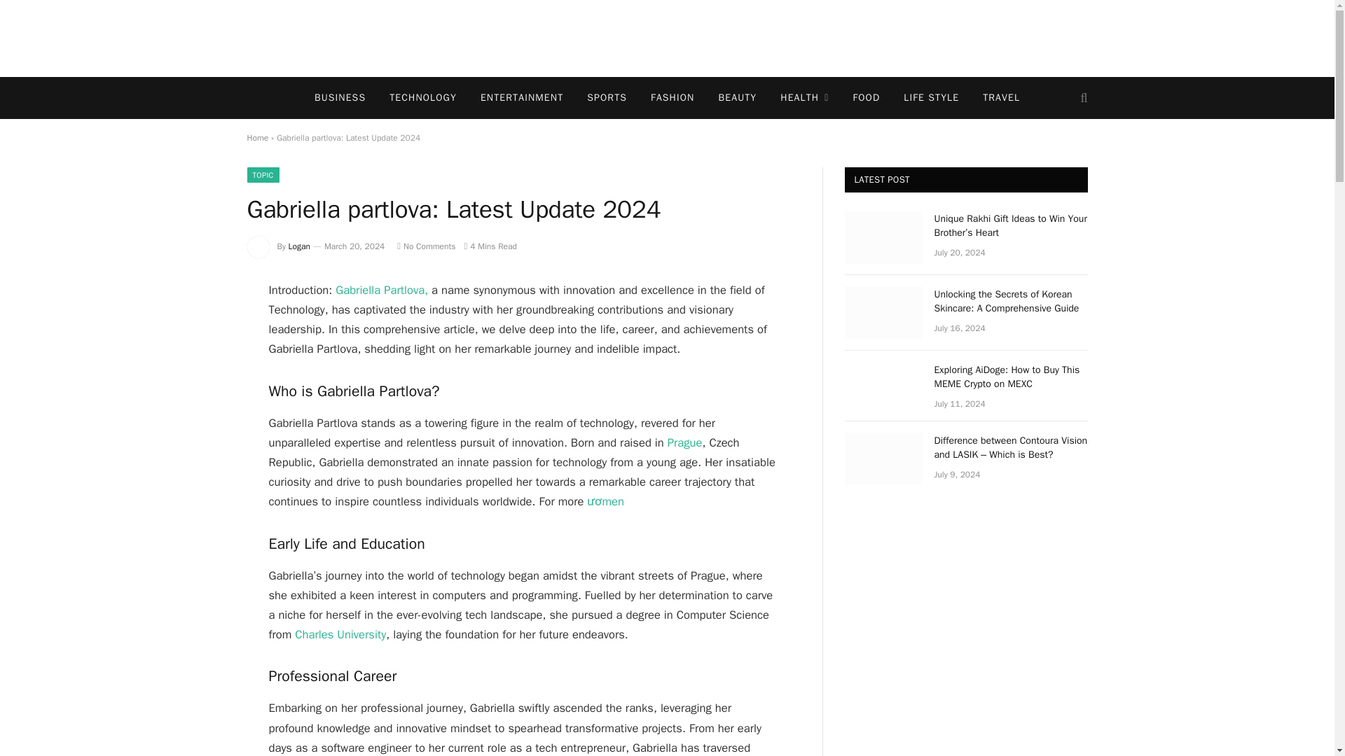 This screenshot has height=756, width=1345. What do you see at coordinates (607, 98) in the screenshot?
I see `SPORTS` at bounding box center [607, 98].